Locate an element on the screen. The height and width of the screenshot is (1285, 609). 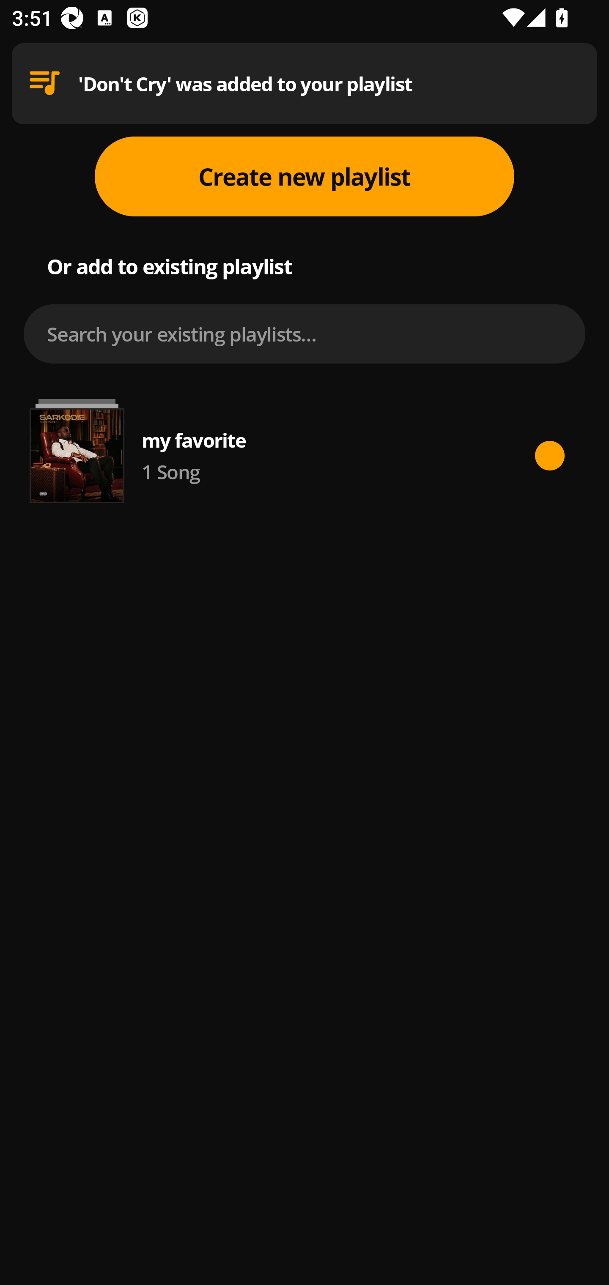
Don't Cry Cancel is located at coordinates (304, 68).